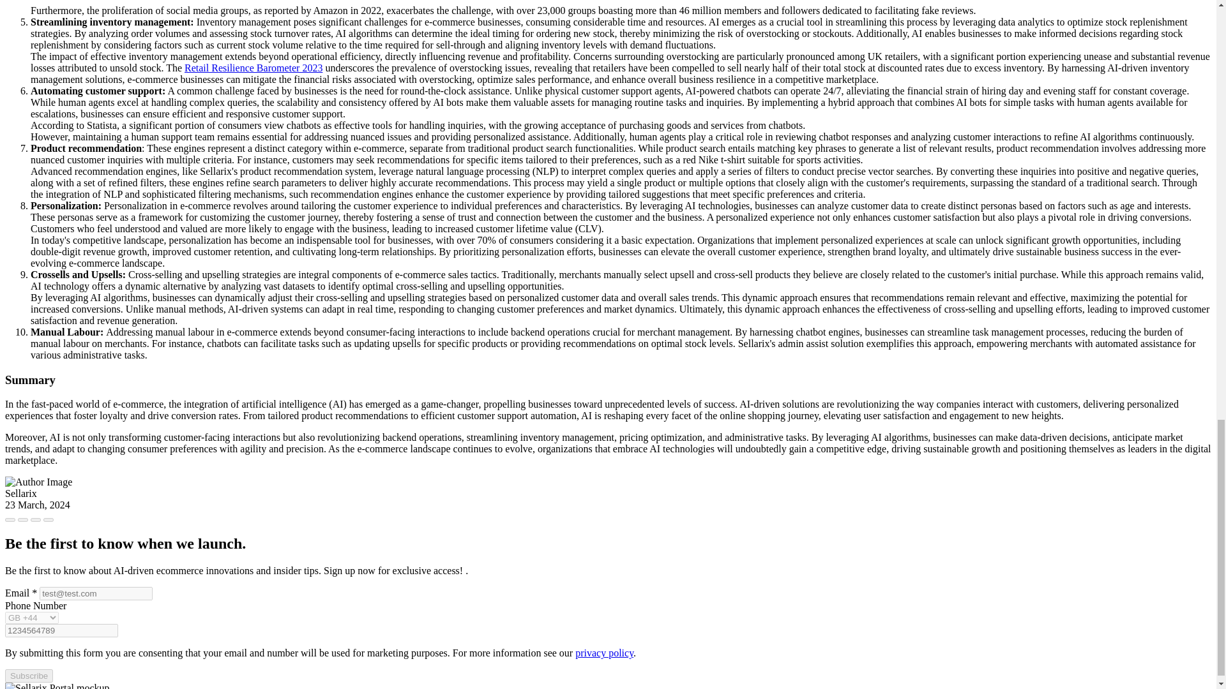 This screenshot has height=689, width=1226. Describe the element at coordinates (253, 68) in the screenshot. I see `Retail Resilience Barometer 2023` at that location.